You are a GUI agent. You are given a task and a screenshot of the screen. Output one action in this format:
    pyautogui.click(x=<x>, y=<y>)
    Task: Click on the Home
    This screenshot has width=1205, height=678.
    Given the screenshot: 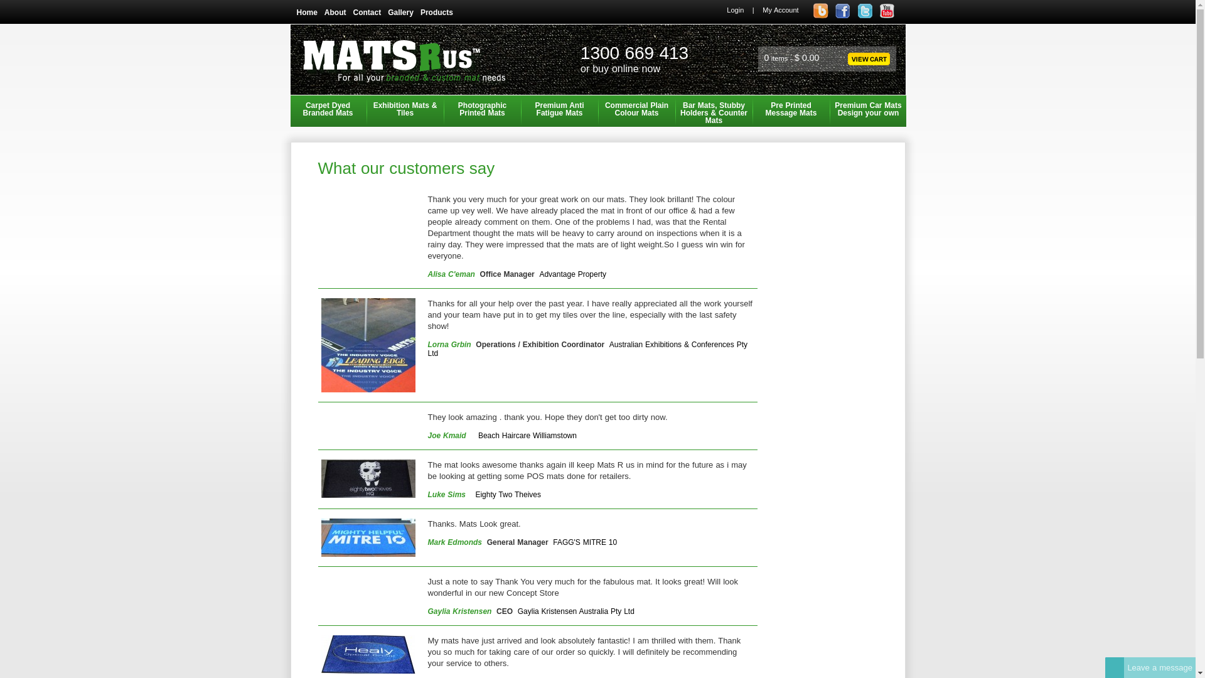 What is the action you would take?
    pyautogui.click(x=310, y=13)
    